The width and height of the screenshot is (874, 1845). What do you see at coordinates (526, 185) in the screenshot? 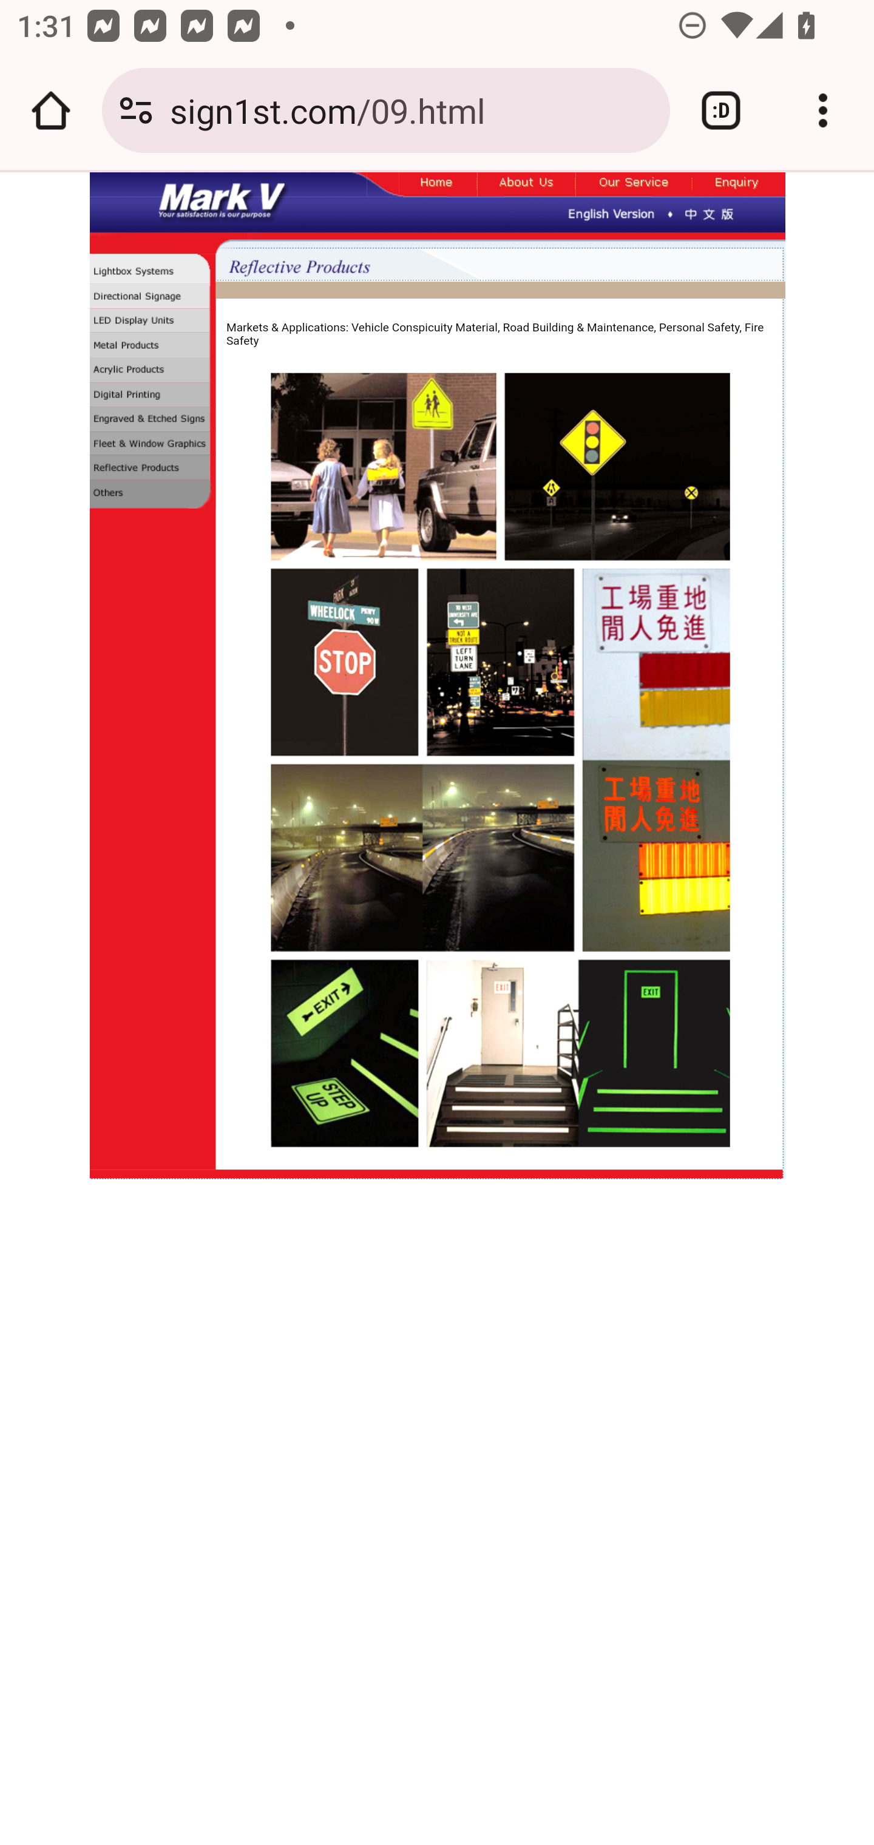
I see `off_05` at bounding box center [526, 185].